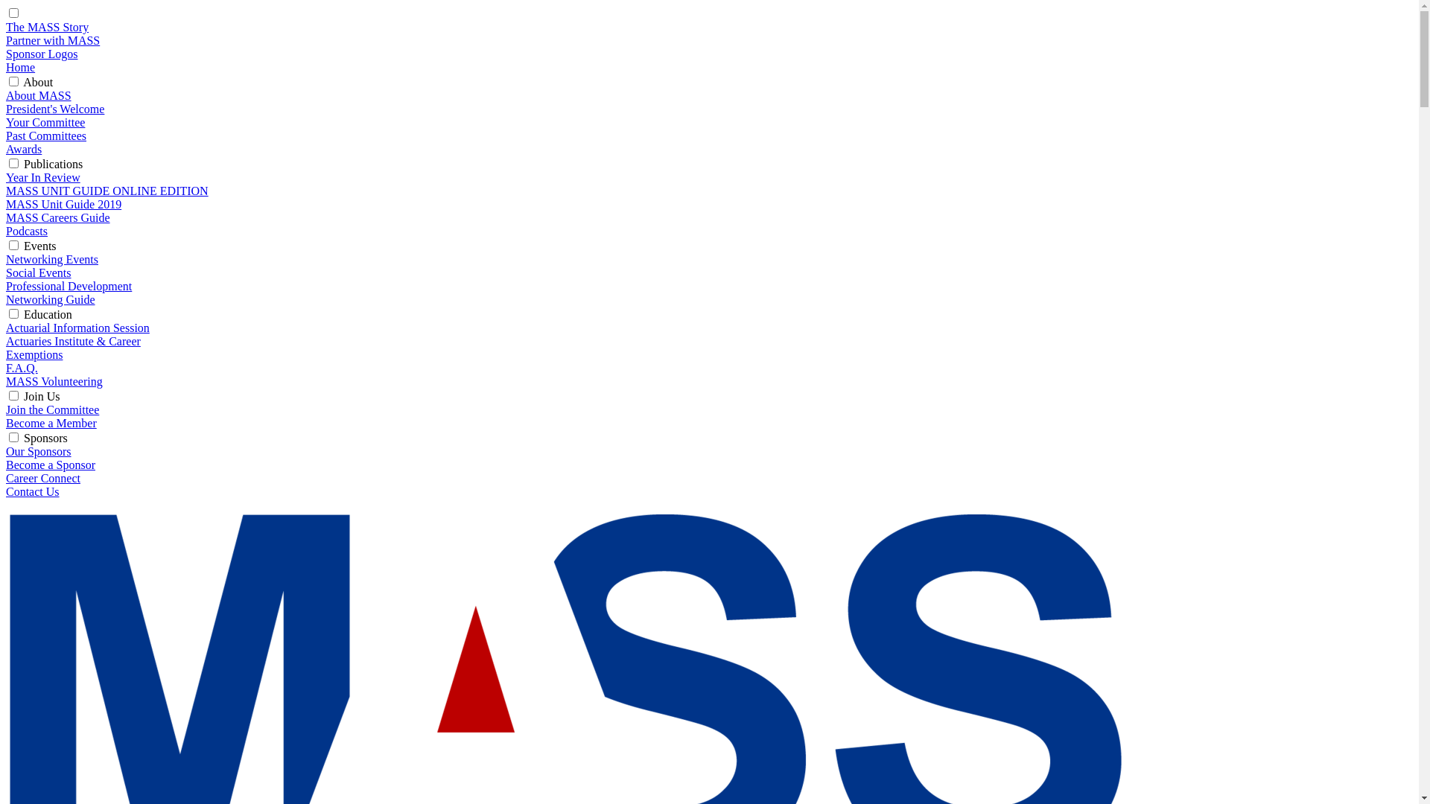 This screenshot has width=1430, height=804. What do you see at coordinates (40, 246) in the screenshot?
I see `Events` at bounding box center [40, 246].